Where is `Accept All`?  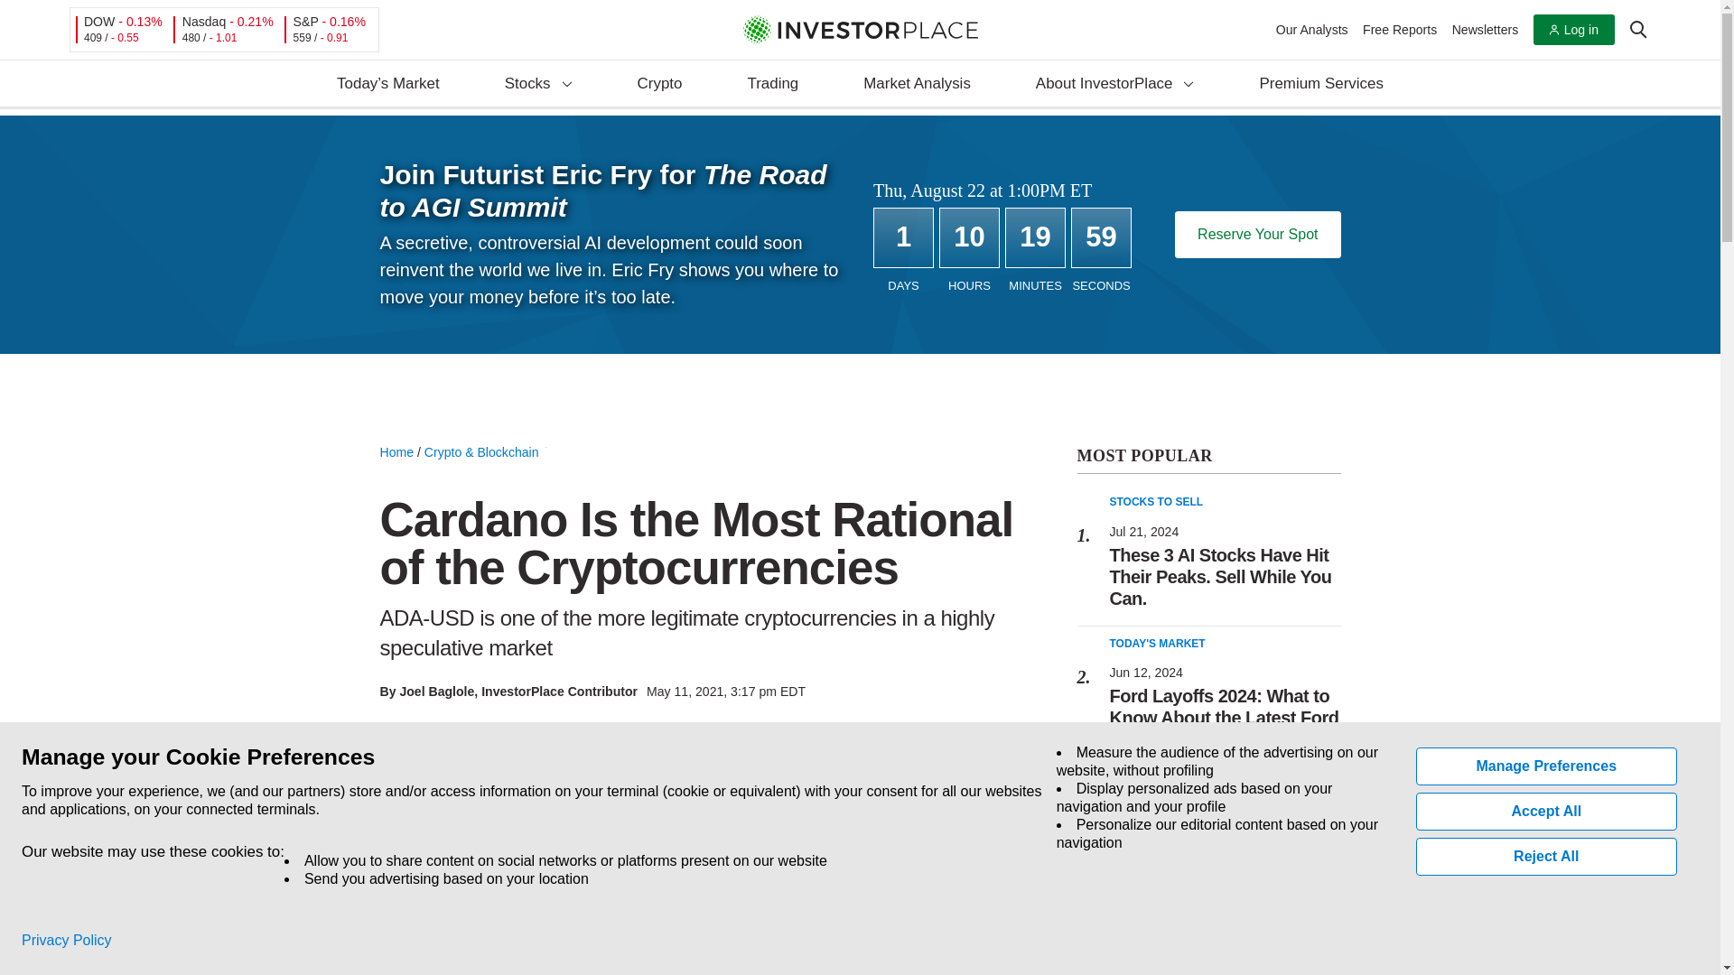
Accept All is located at coordinates (1547, 812).